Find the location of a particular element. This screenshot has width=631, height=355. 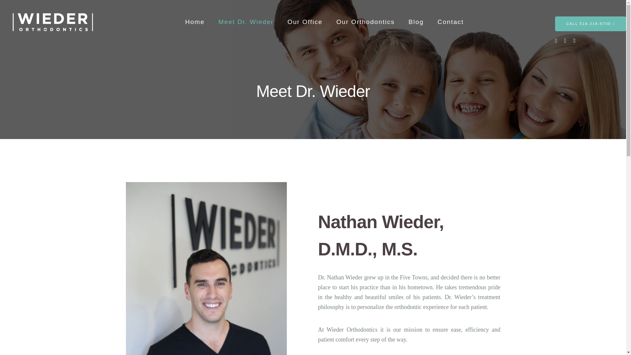

Our Office is located at coordinates (305, 22).